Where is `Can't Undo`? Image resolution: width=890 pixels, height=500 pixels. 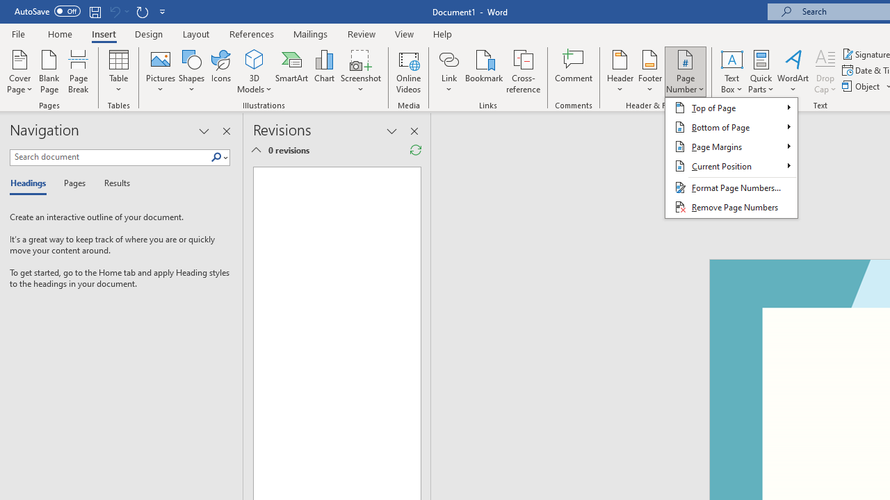
Can't Undo is located at coordinates (114, 11).